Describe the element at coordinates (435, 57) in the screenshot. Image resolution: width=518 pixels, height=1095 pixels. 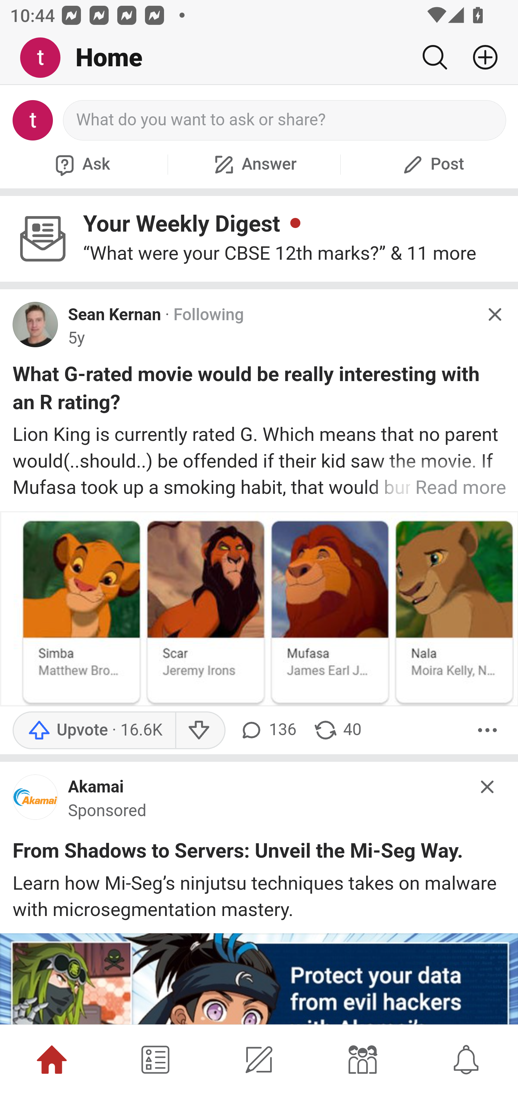
I see `Search` at that location.